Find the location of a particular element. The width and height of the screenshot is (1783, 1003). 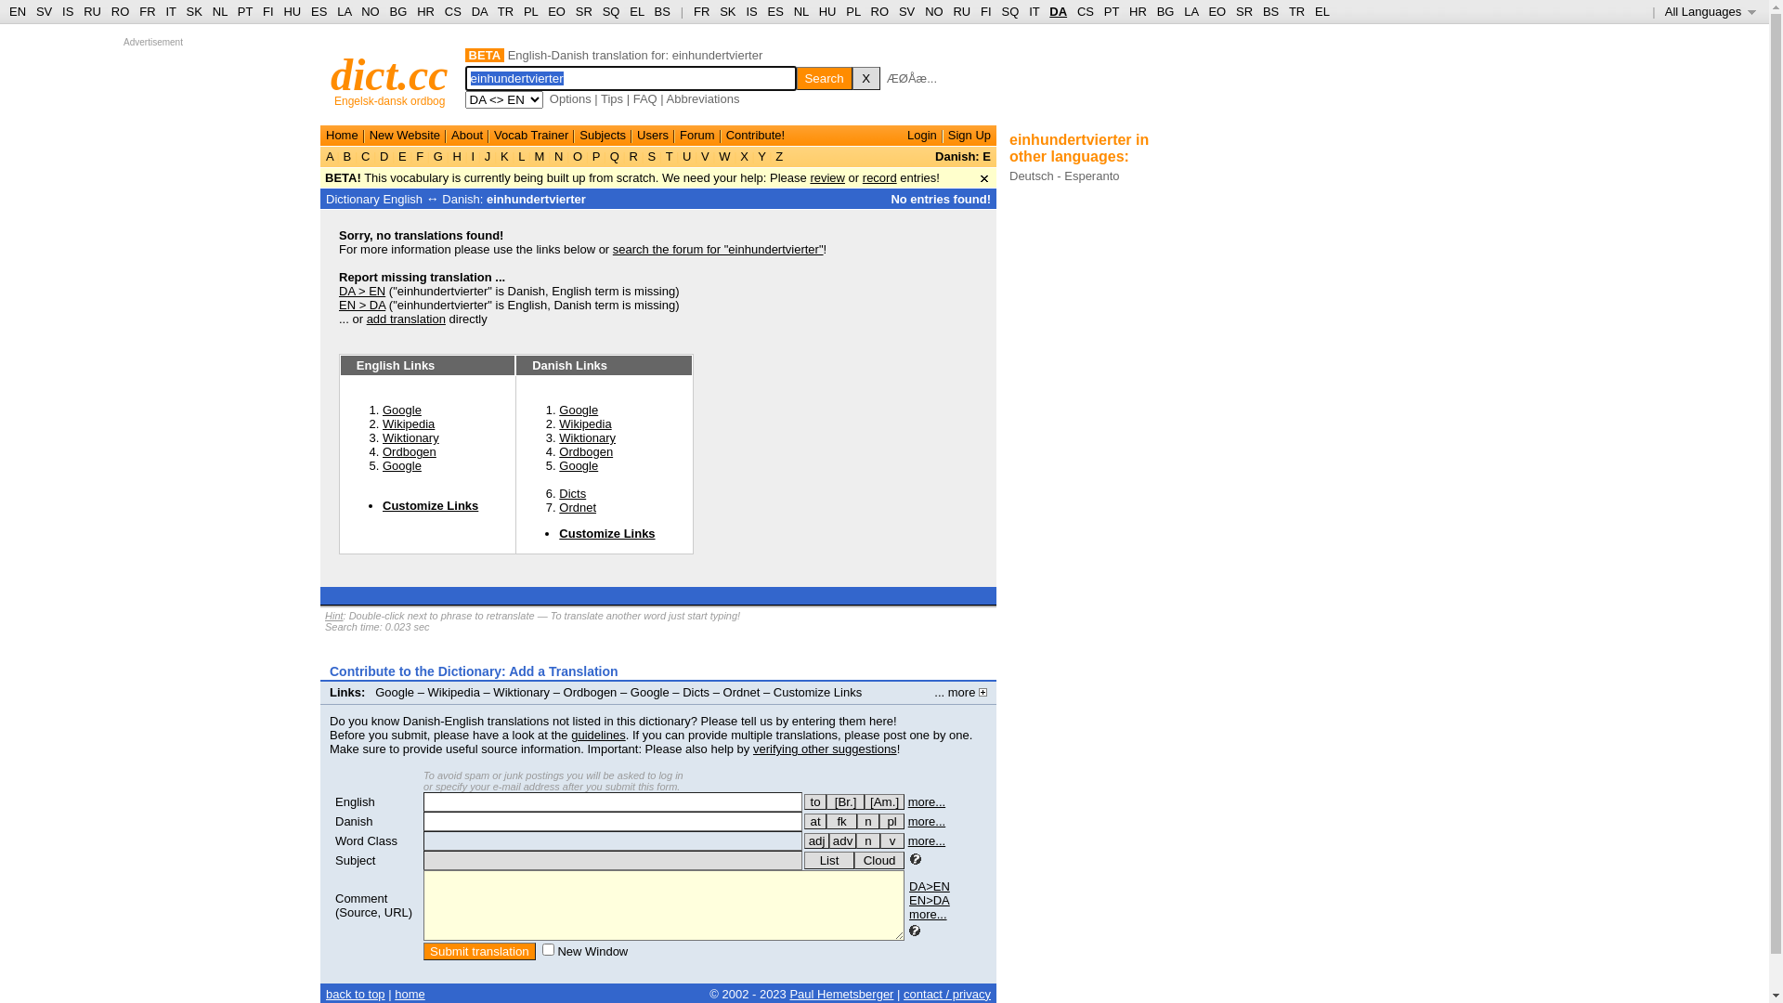

Google is located at coordinates (395, 693).